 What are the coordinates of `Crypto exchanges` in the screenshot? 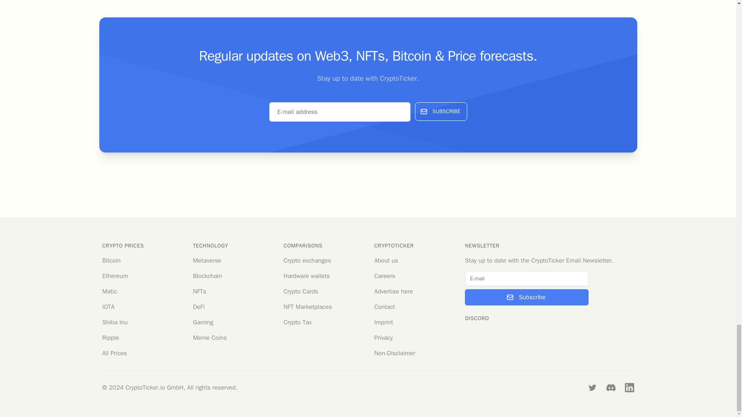 It's located at (307, 260).